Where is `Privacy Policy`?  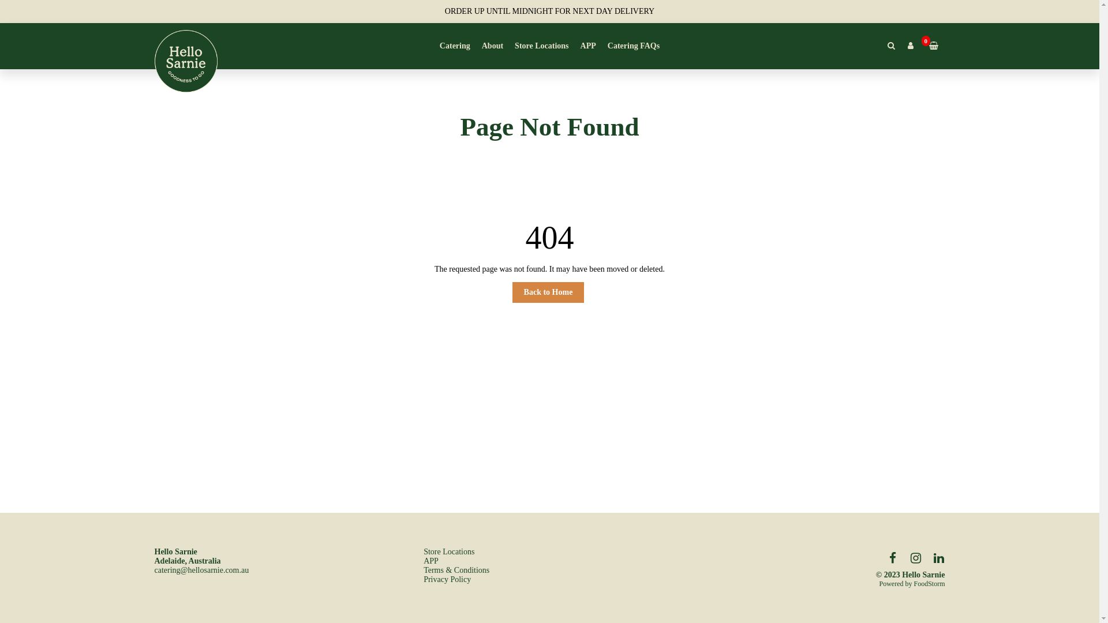
Privacy Policy is located at coordinates (447, 579).